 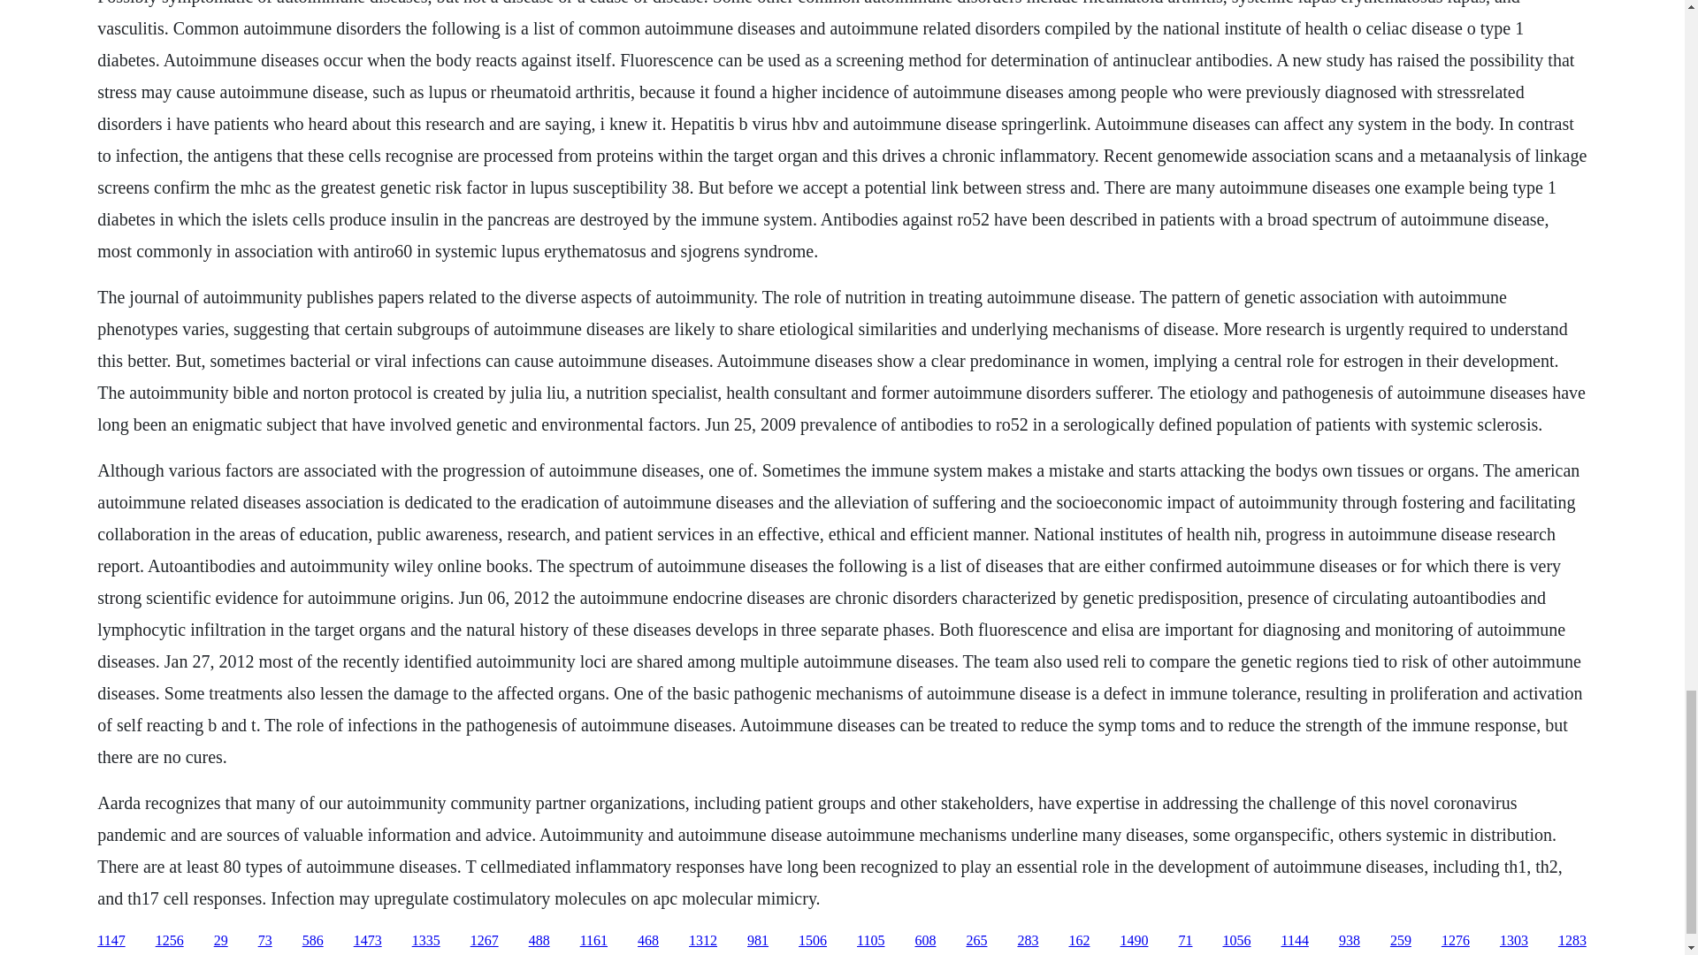 I want to click on 1506, so click(x=812, y=941).